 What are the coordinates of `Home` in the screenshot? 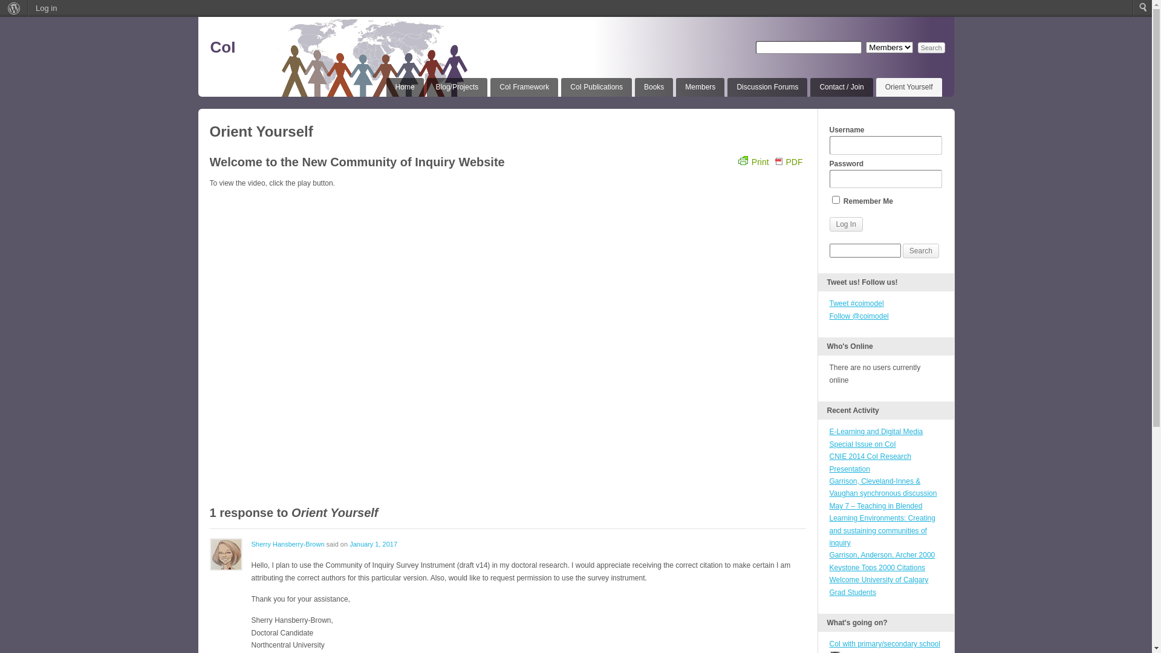 It's located at (405, 87).